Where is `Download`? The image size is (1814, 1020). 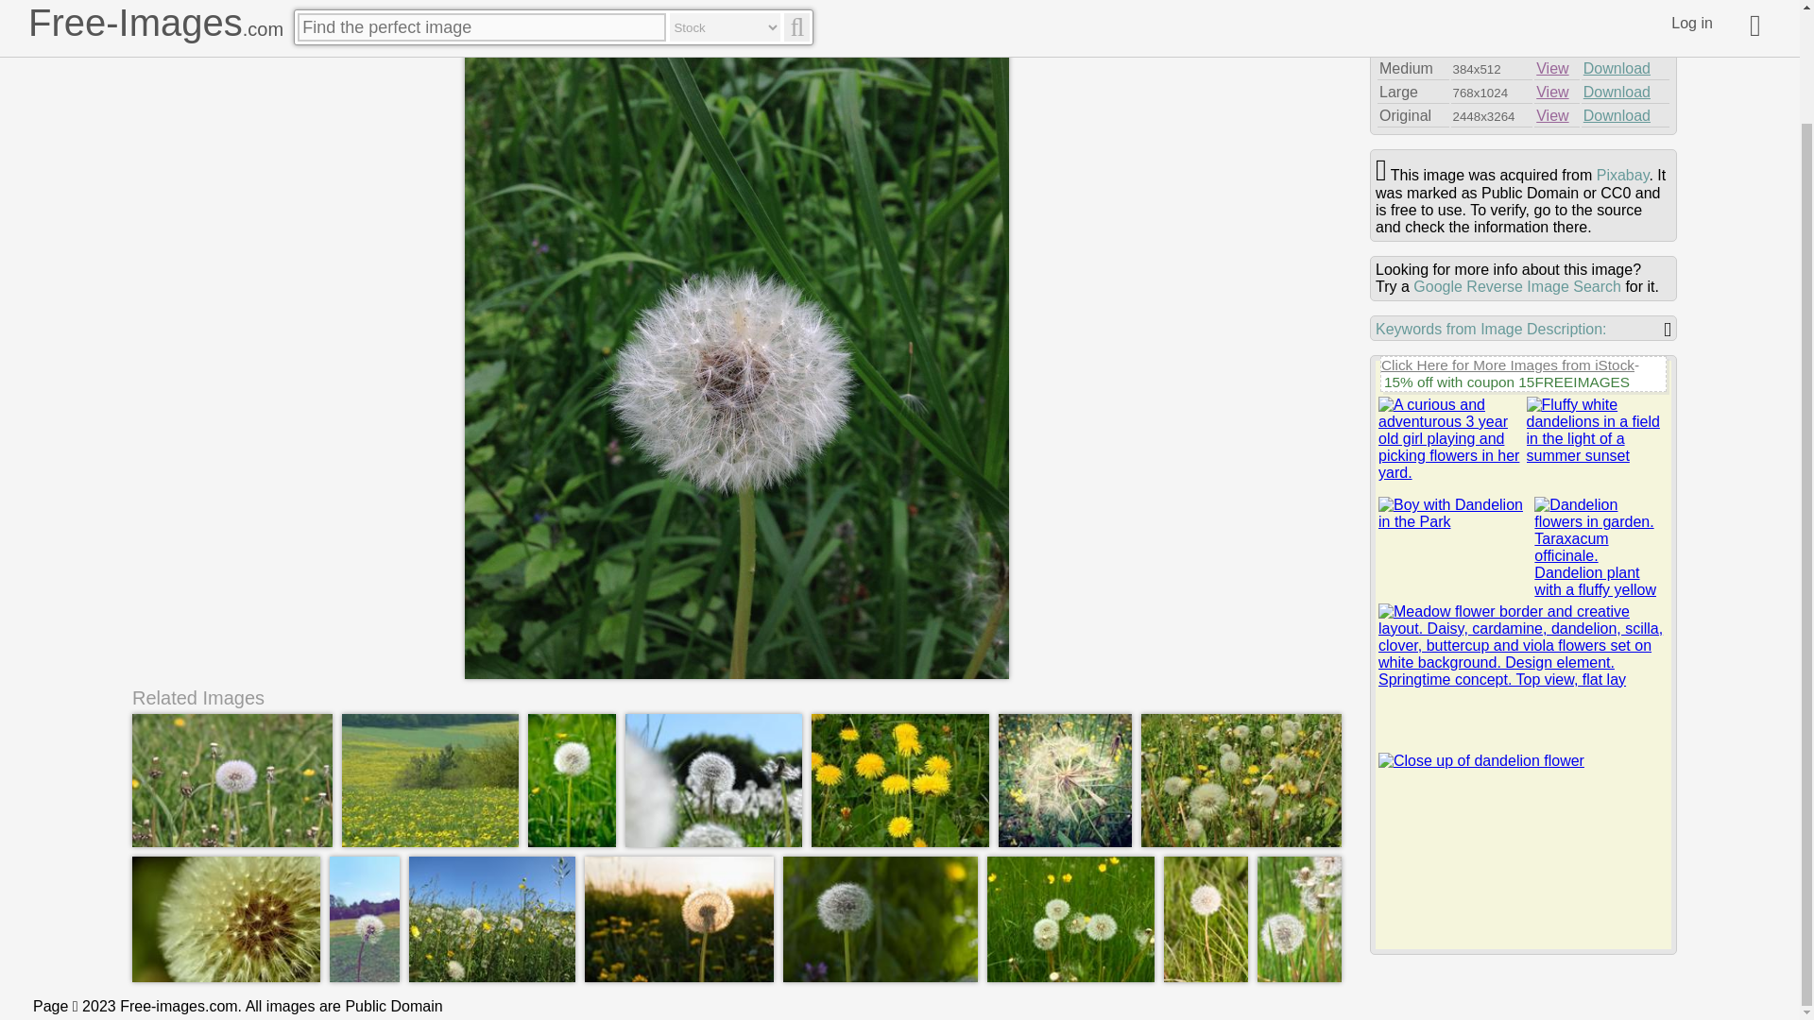 Download is located at coordinates (1617, 44).